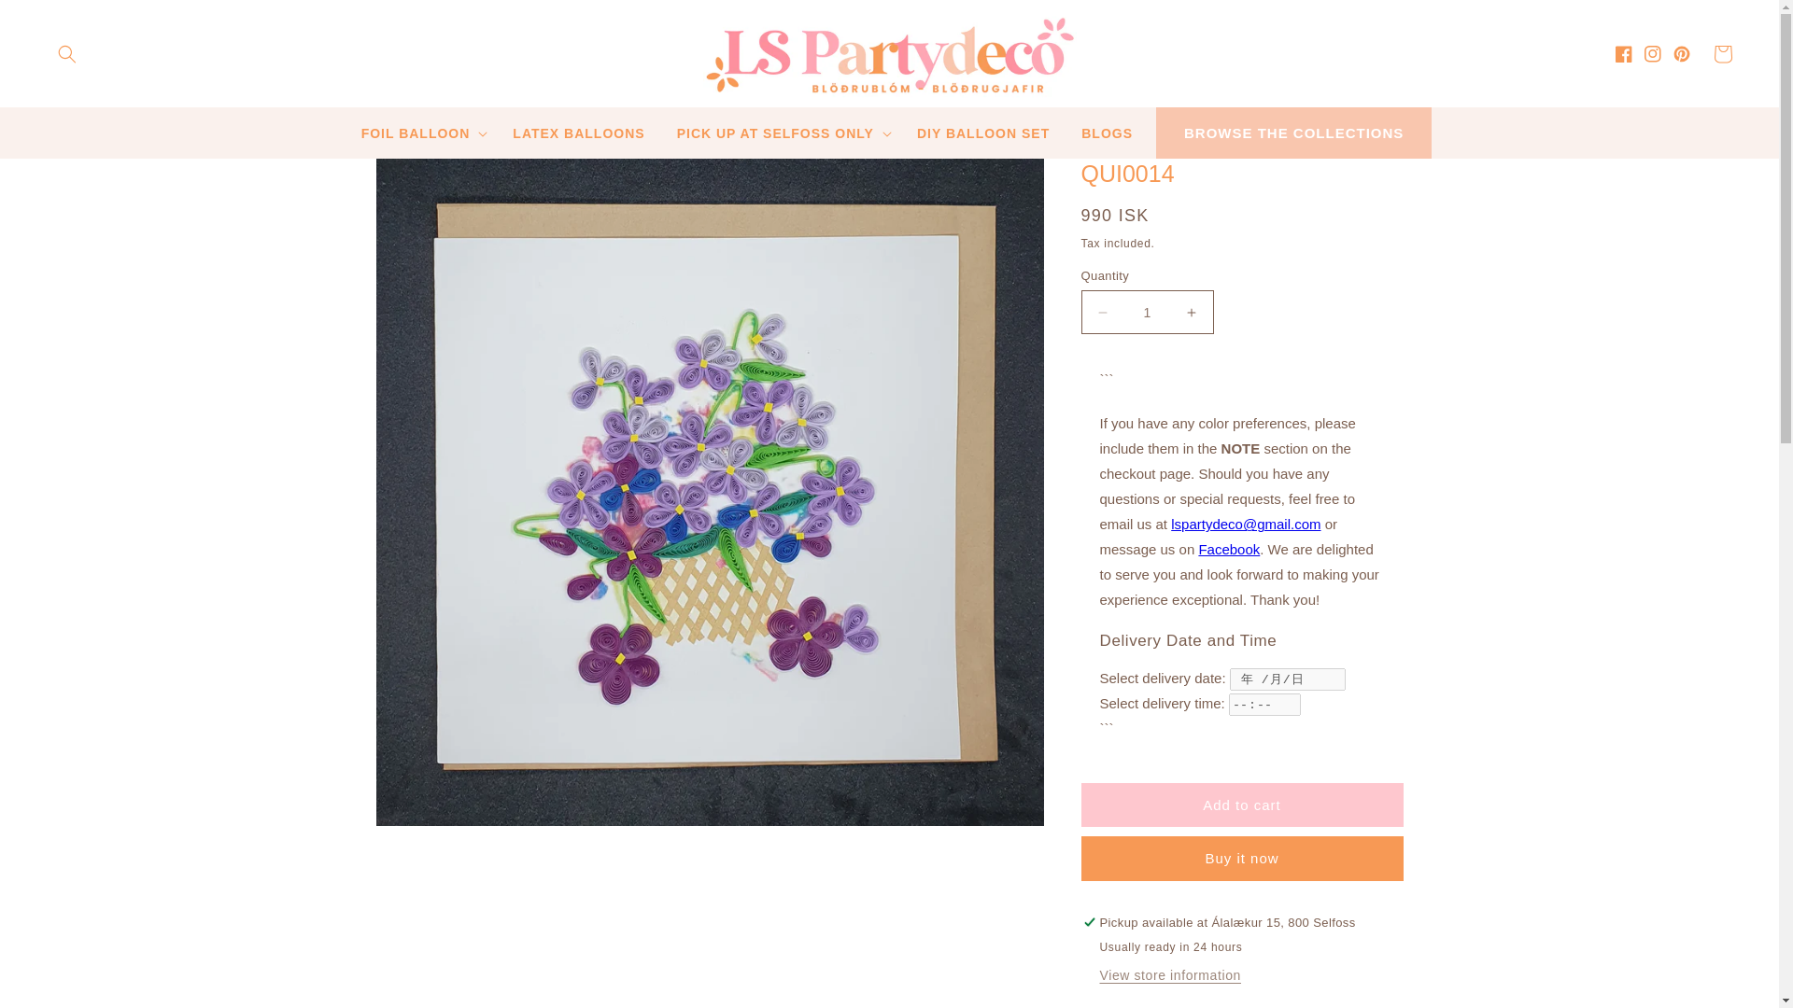 This screenshot has height=1008, width=1793. What do you see at coordinates (577, 133) in the screenshot?
I see `LATEX BALLOONS` at bounding box center [577, 133].